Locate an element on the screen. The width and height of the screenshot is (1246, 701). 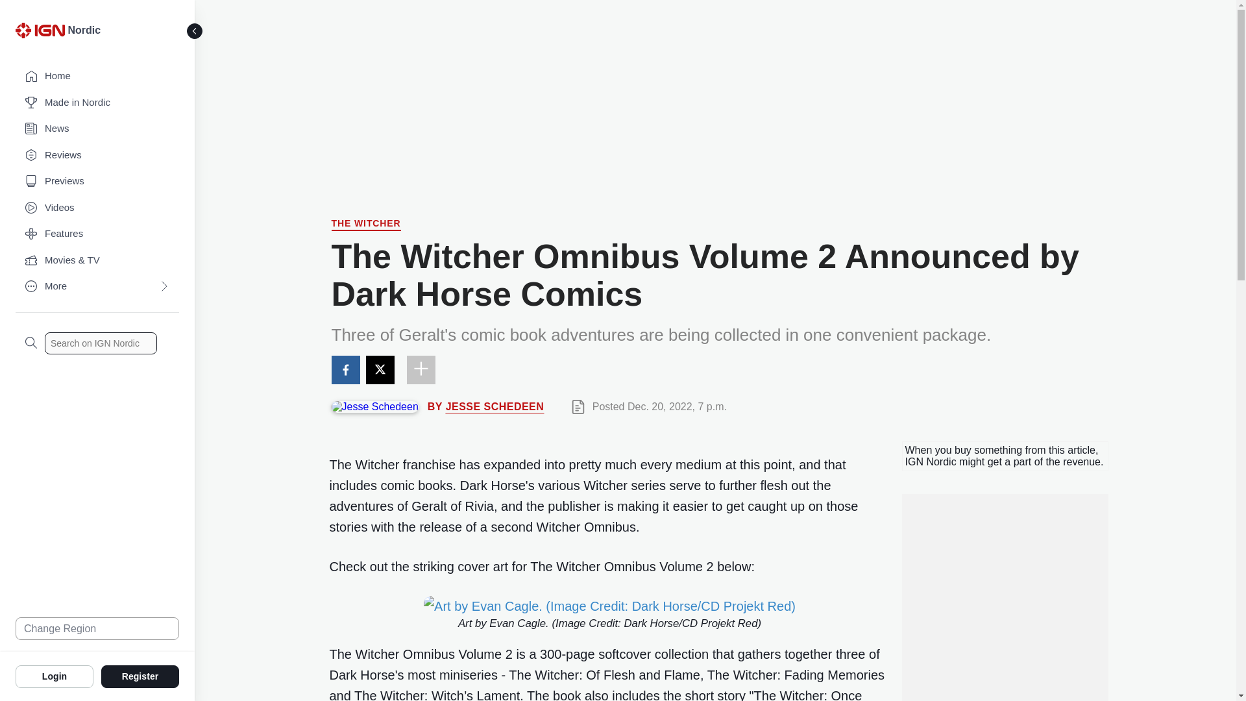
Reviews is located at coordinates (97, 156).